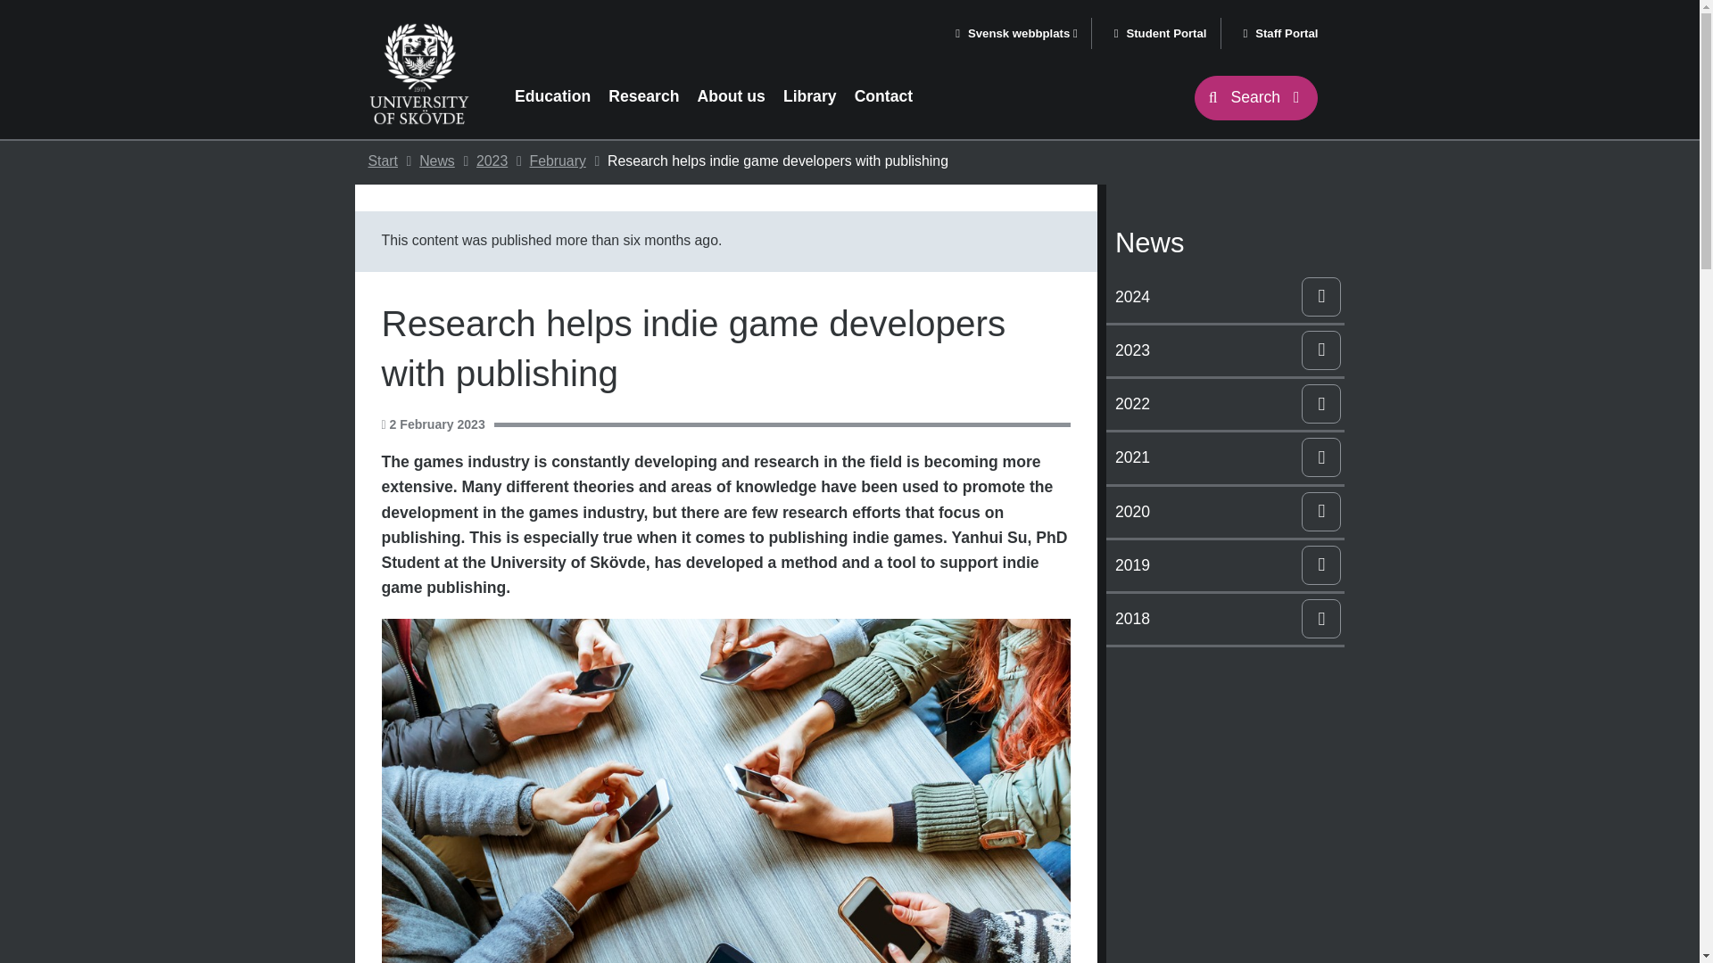 This screenshot has height=963, width=1713. I want to click on News, so click(437, 160).